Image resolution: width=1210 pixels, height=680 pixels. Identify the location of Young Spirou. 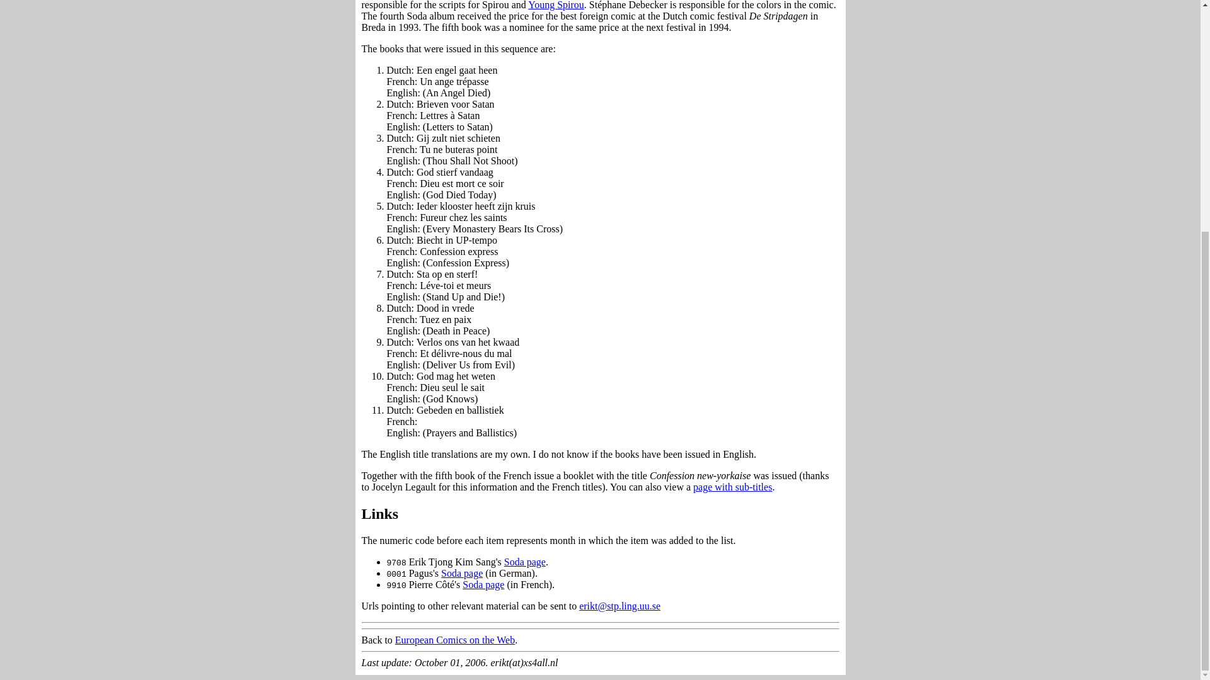
(556, 5).